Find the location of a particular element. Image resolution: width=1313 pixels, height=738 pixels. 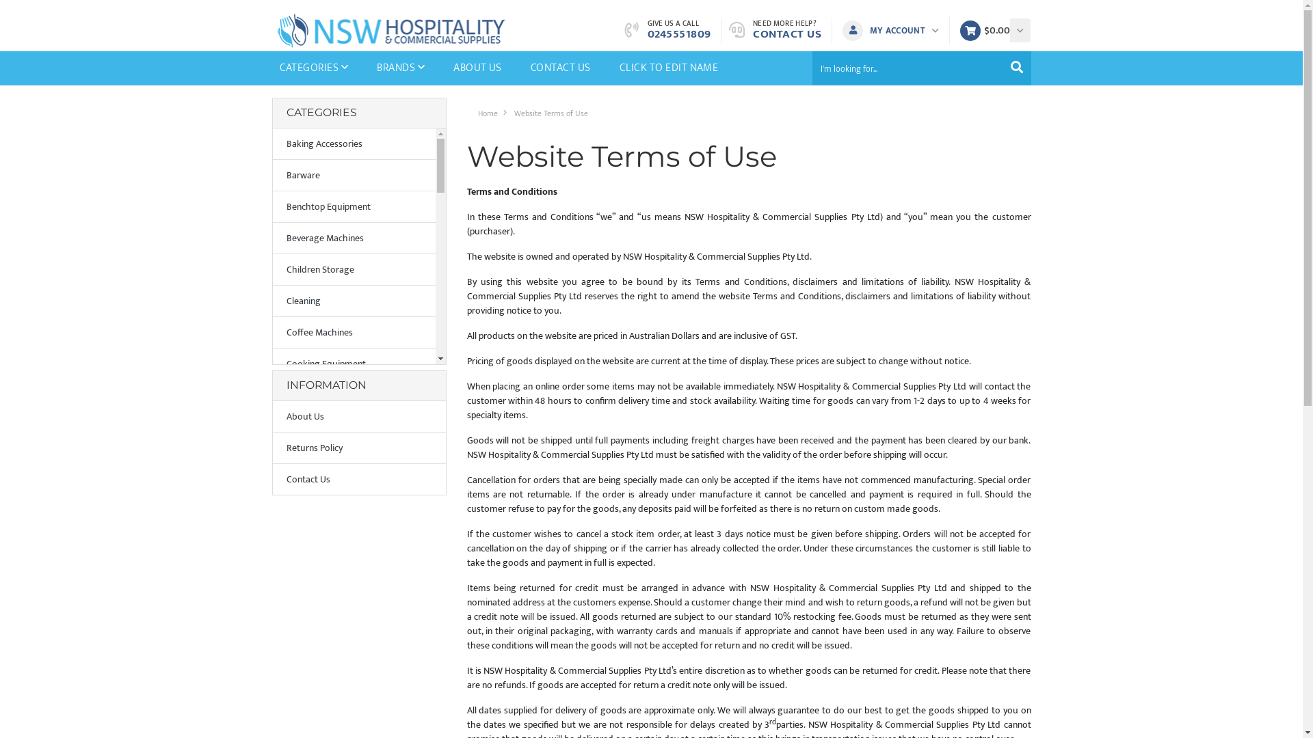

Cleaning is located at coordinates (354, 301).